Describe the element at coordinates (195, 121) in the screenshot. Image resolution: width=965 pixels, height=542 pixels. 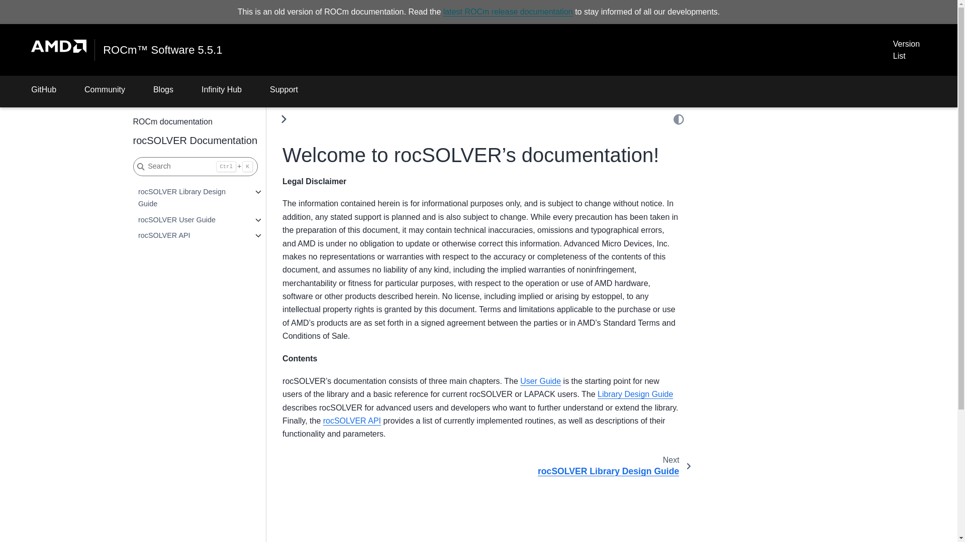
I see `ROCm documentation` at that location.